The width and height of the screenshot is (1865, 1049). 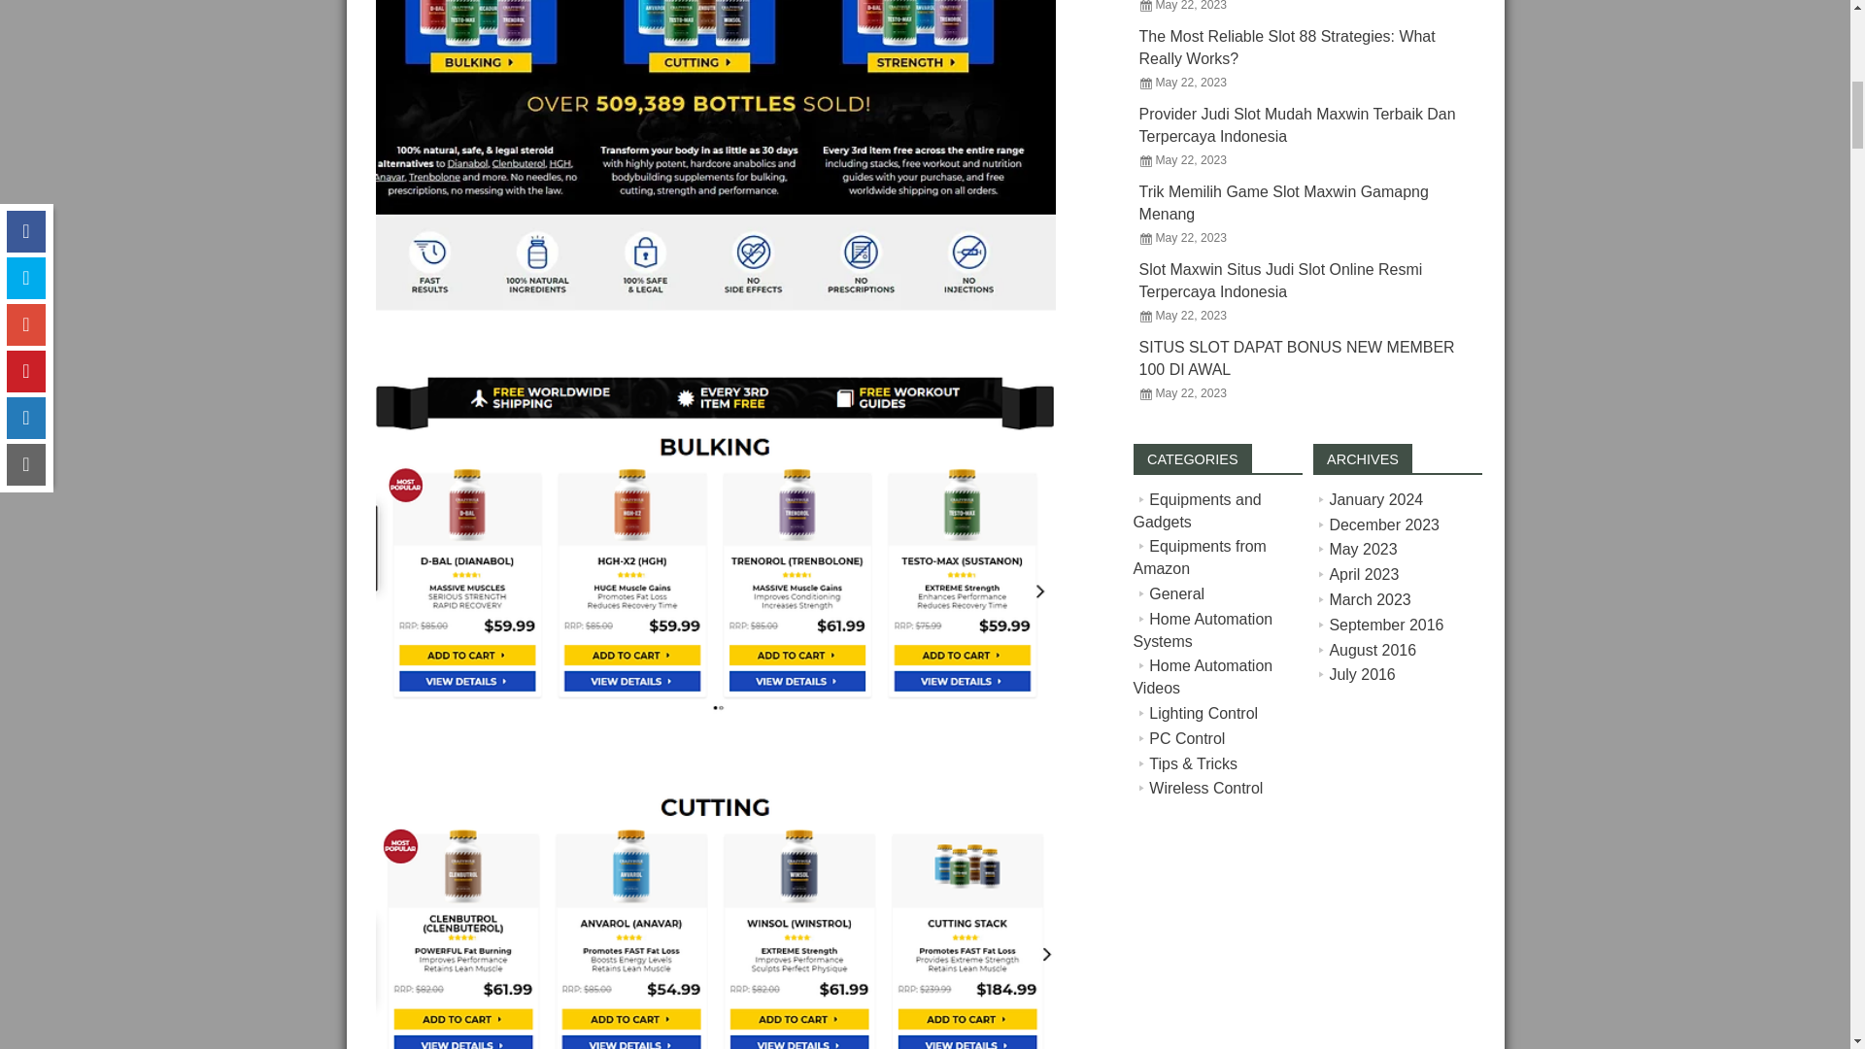 What do you see at coordinates (715, 915) in the screenshot?
I see `for visceral fat anavar` at bounding box center [715, 915].